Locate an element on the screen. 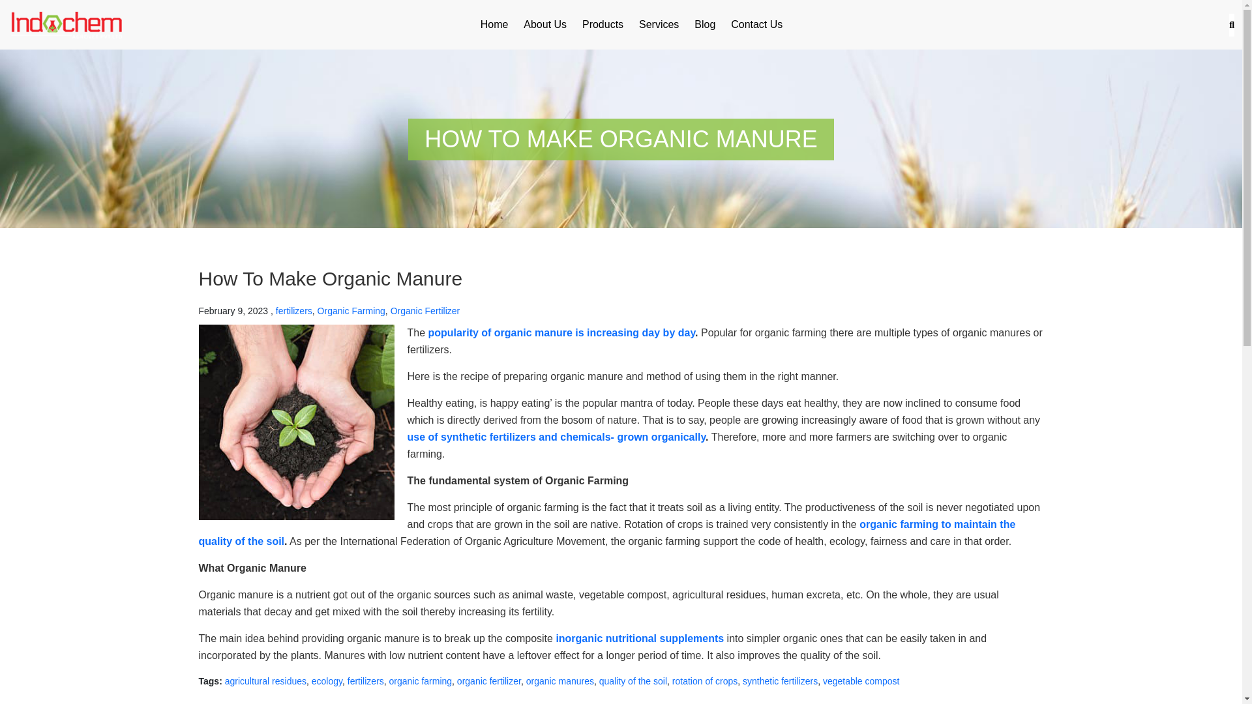 The width and height of the screenshot is (1252, 704). Products is located at coordinates (603, 24).